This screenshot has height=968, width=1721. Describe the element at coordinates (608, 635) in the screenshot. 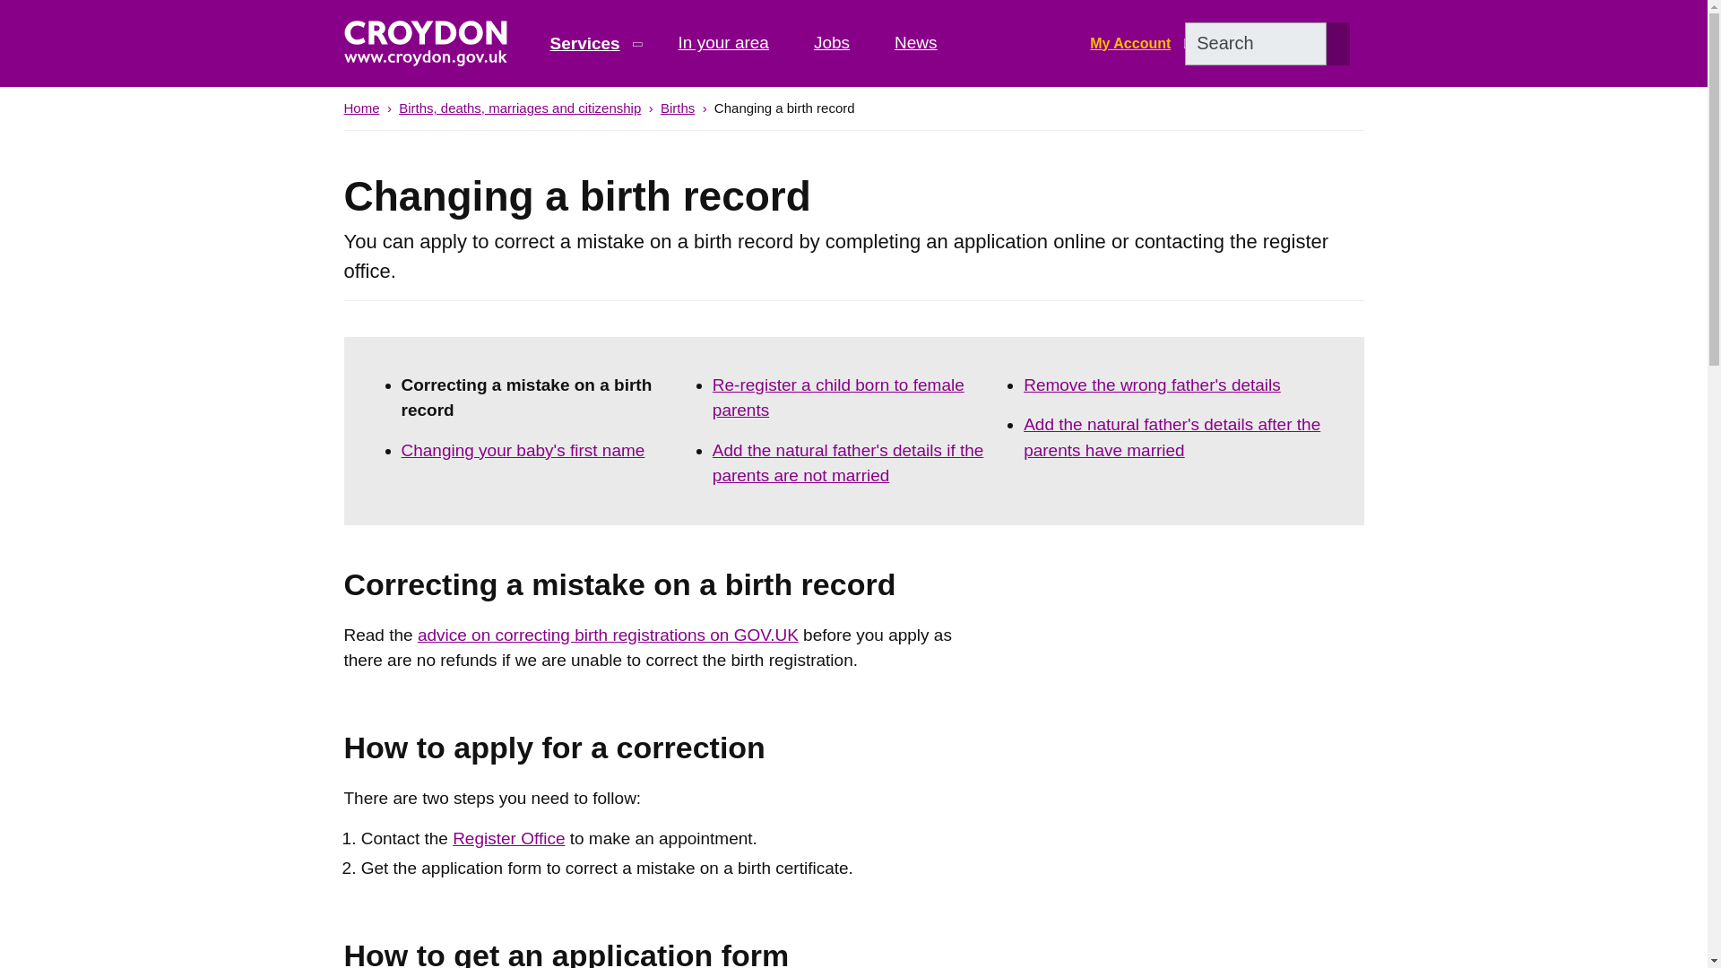

I see `advice on correcting birth registrations on GOV.UK` at that location.